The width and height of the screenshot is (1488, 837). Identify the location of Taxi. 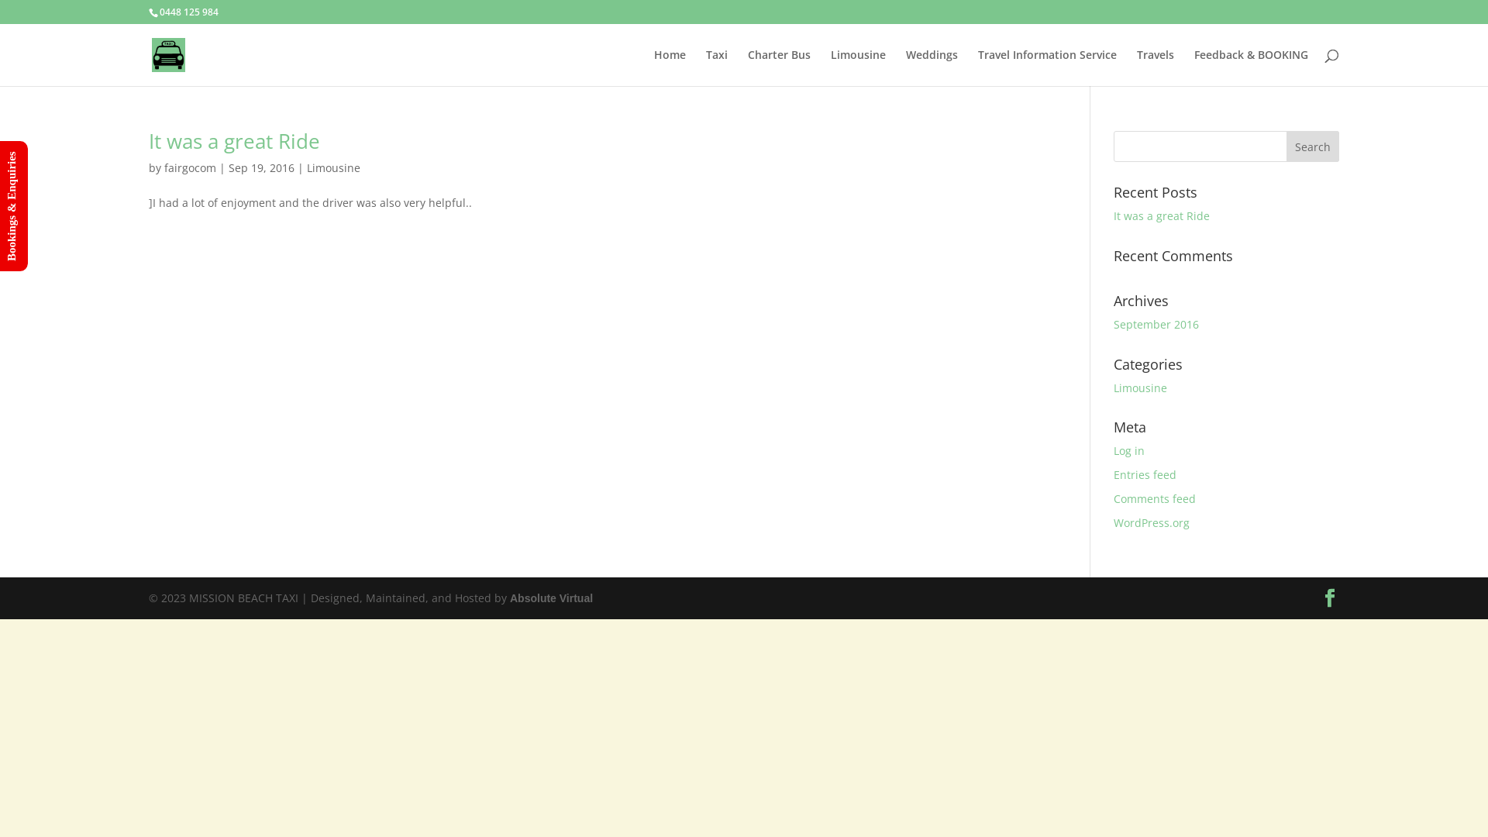
(717, 68).